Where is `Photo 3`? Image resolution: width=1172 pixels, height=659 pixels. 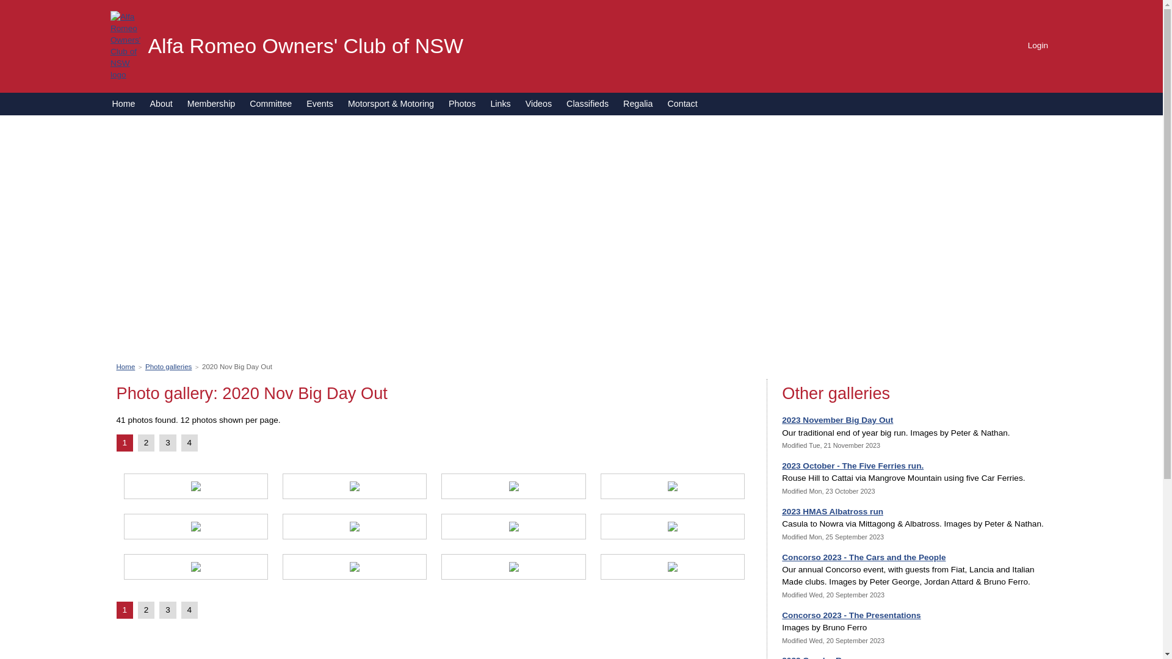
Photo 3 is located at coordinates (513, 486).